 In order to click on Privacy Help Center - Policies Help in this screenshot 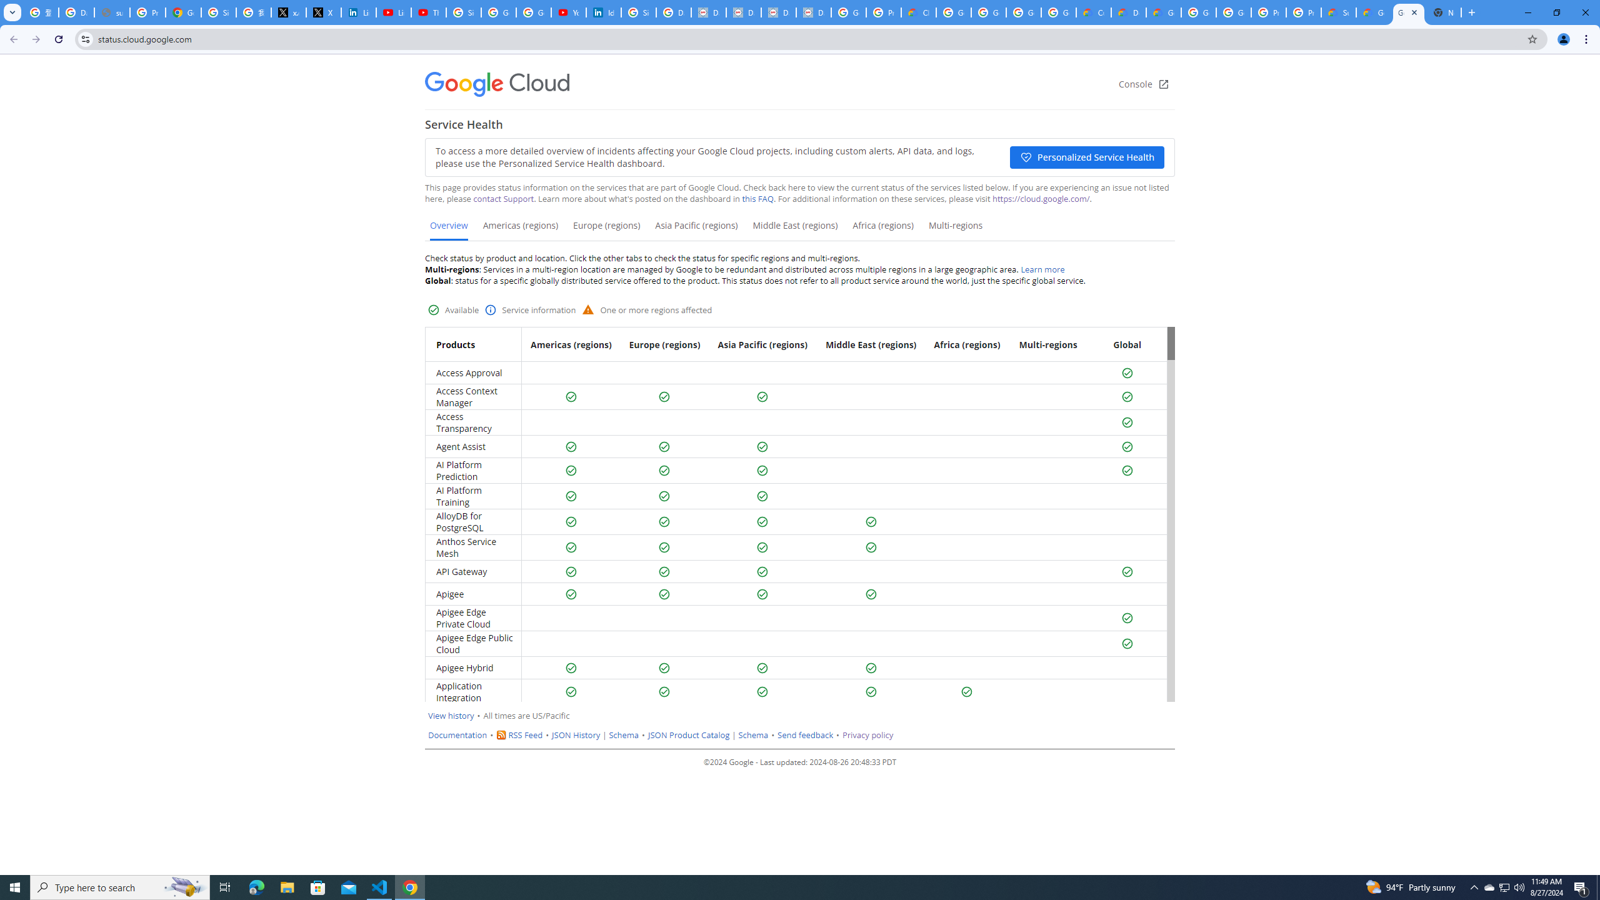, I will do `click(147, 12)`.